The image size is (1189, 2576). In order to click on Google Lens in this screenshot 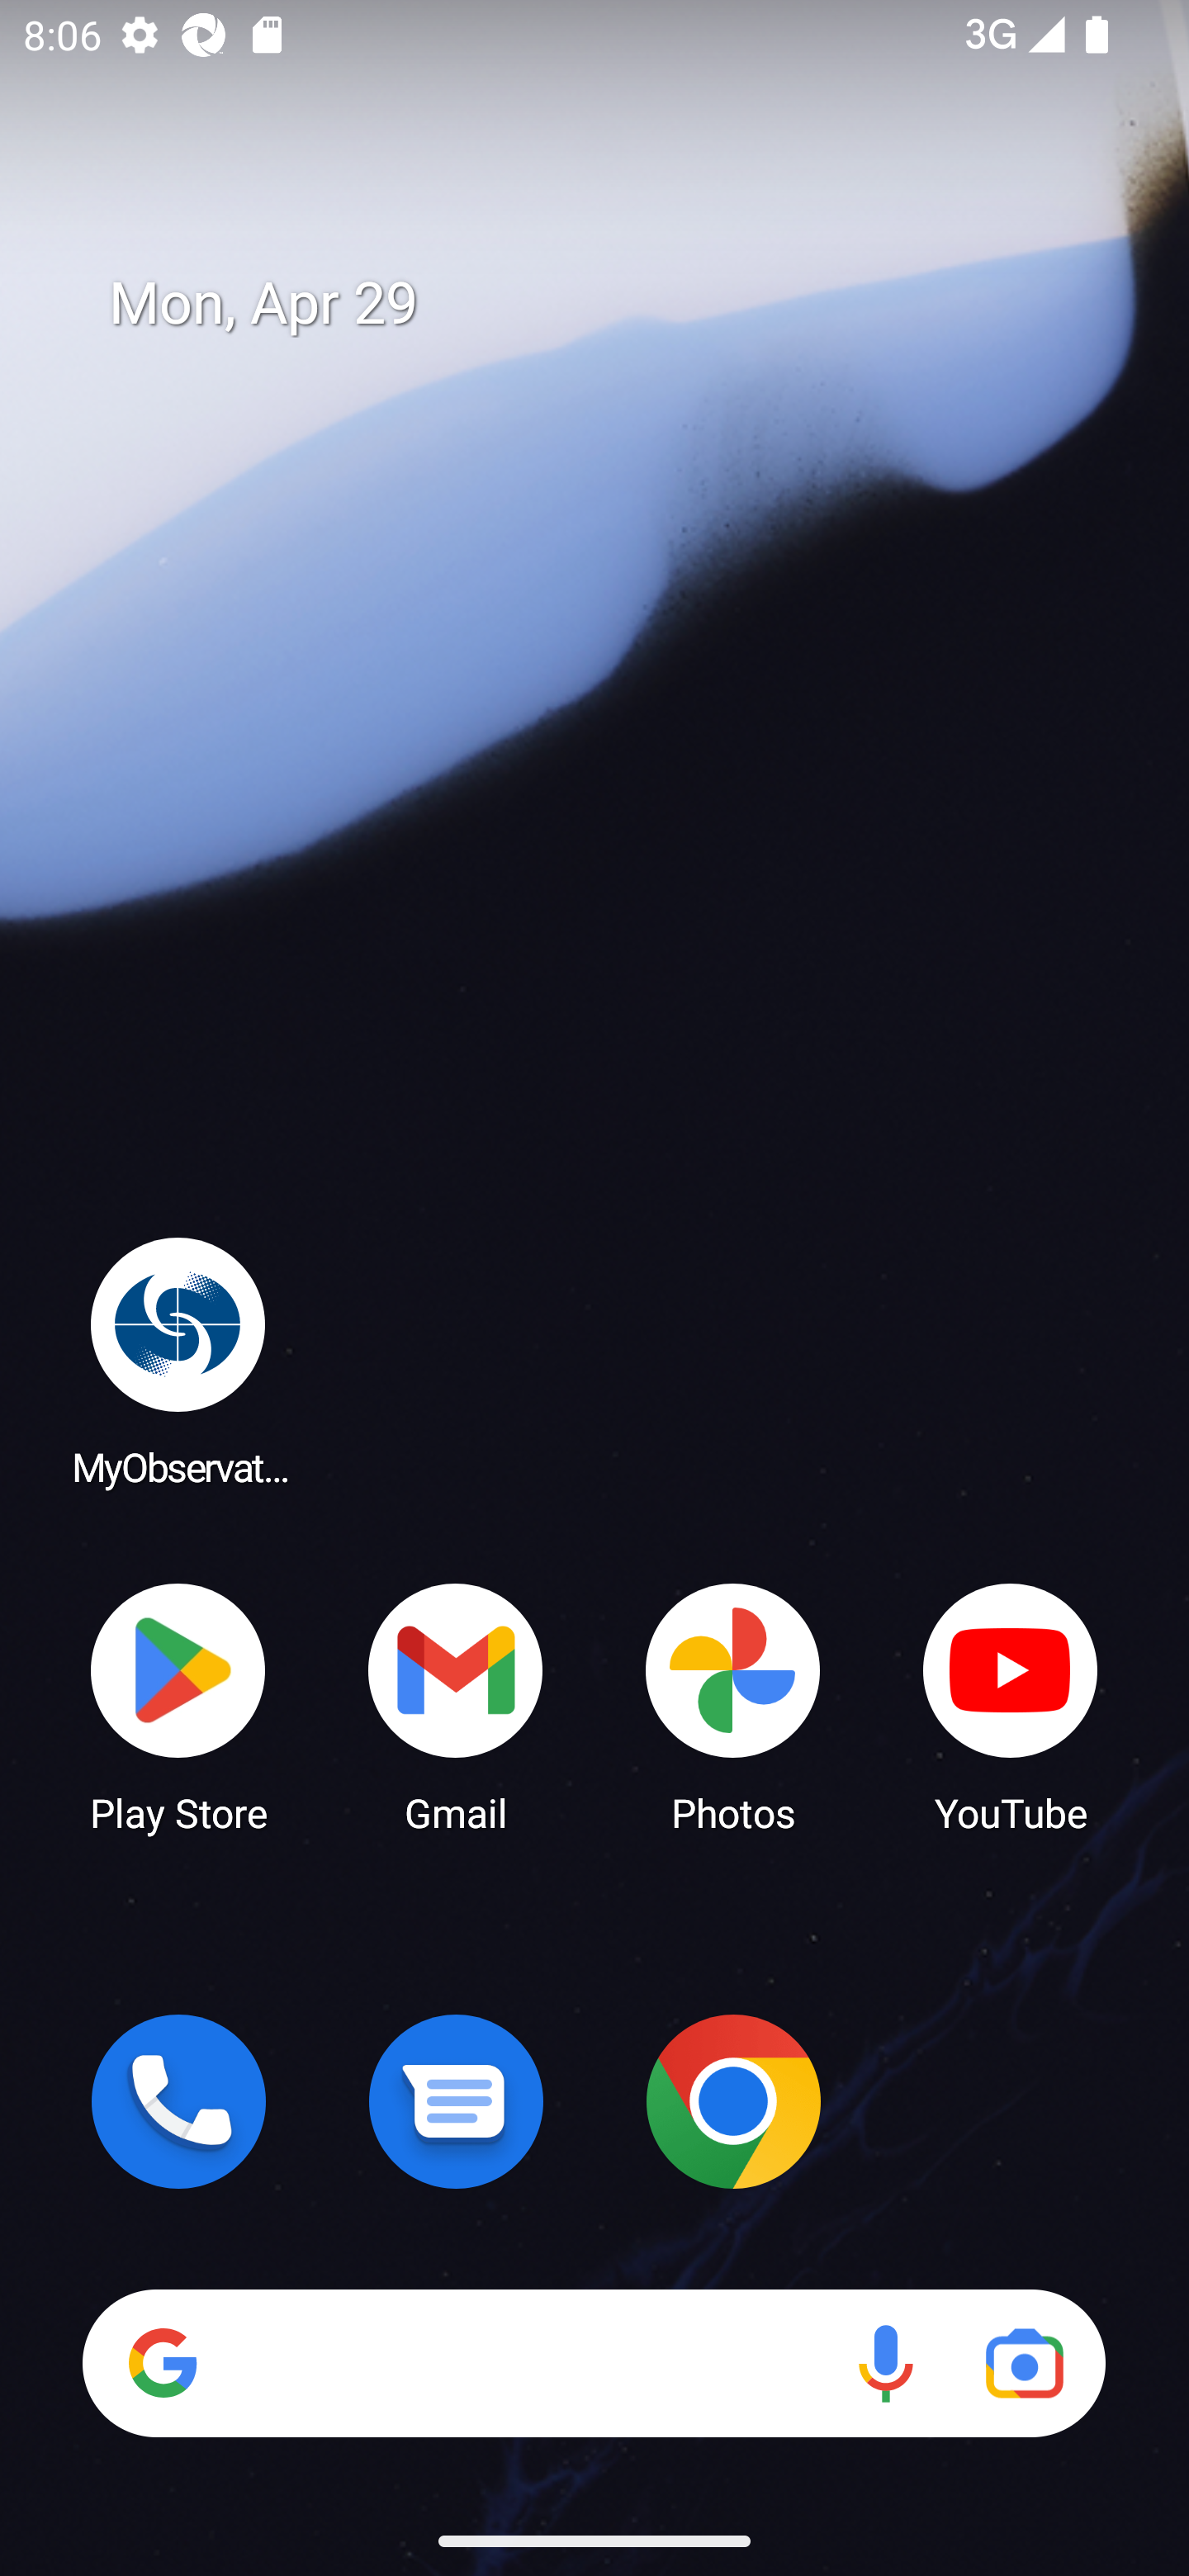, I will do `click(1024, 2363)`.